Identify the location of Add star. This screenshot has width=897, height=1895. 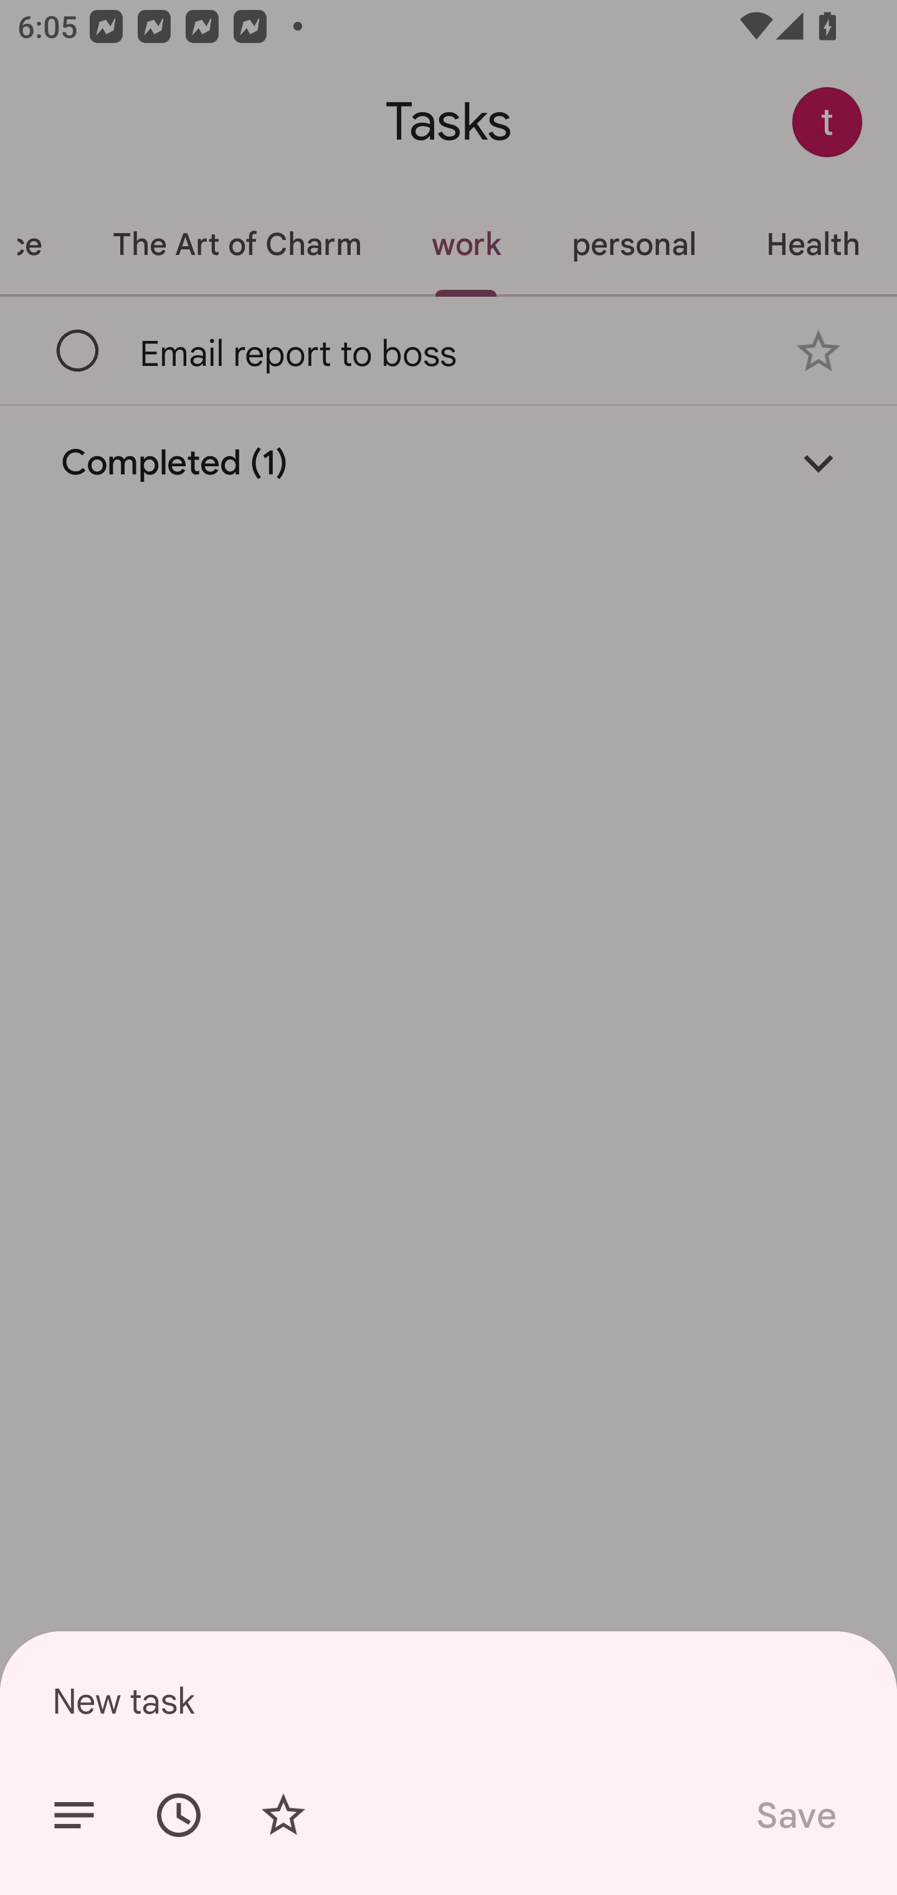
(283, 1815).